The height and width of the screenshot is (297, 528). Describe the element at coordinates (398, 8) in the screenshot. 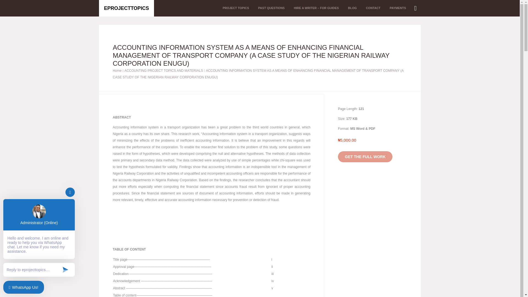

I see `PAYMENTS` at that location.